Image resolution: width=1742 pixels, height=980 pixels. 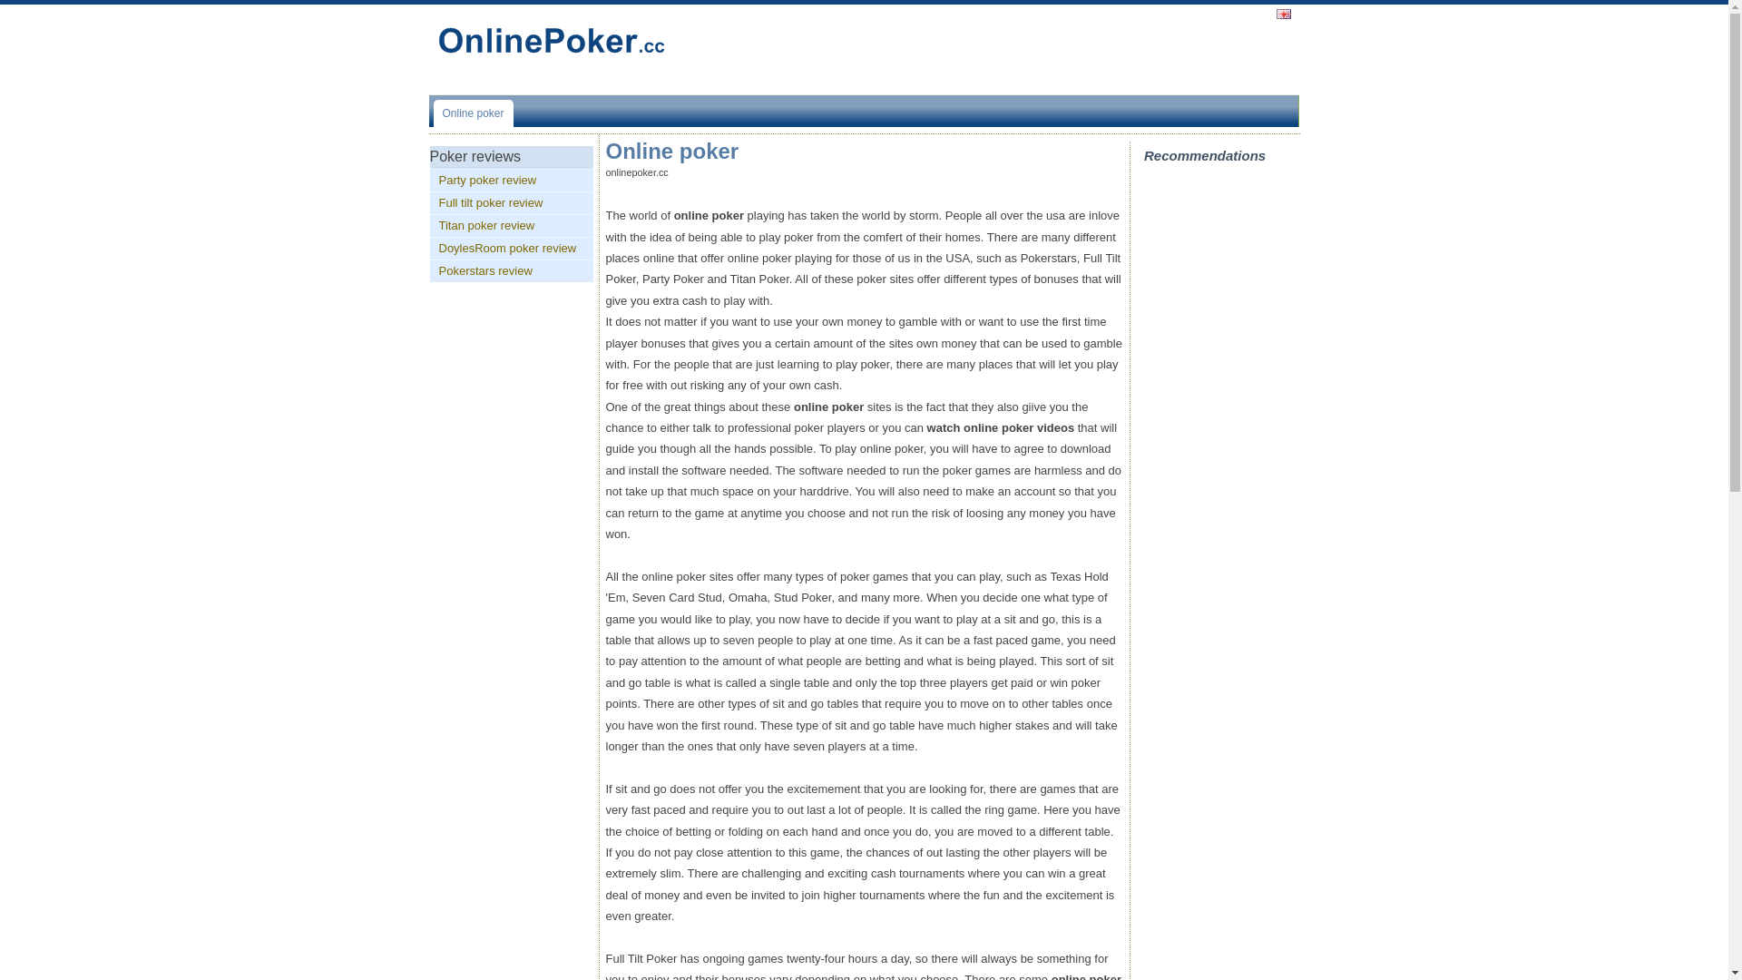 I want to click on Full tilt poker review, so click(x=512, y=203).